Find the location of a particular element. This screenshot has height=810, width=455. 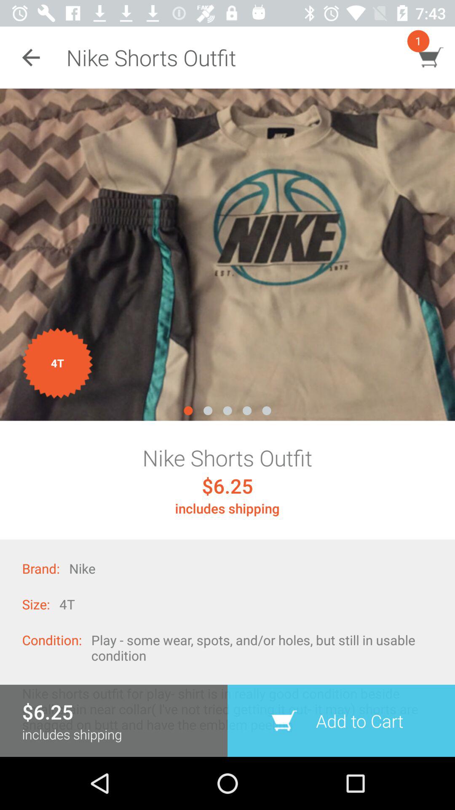

scroll until the add to cart icon is located at coordinates (341, 721).